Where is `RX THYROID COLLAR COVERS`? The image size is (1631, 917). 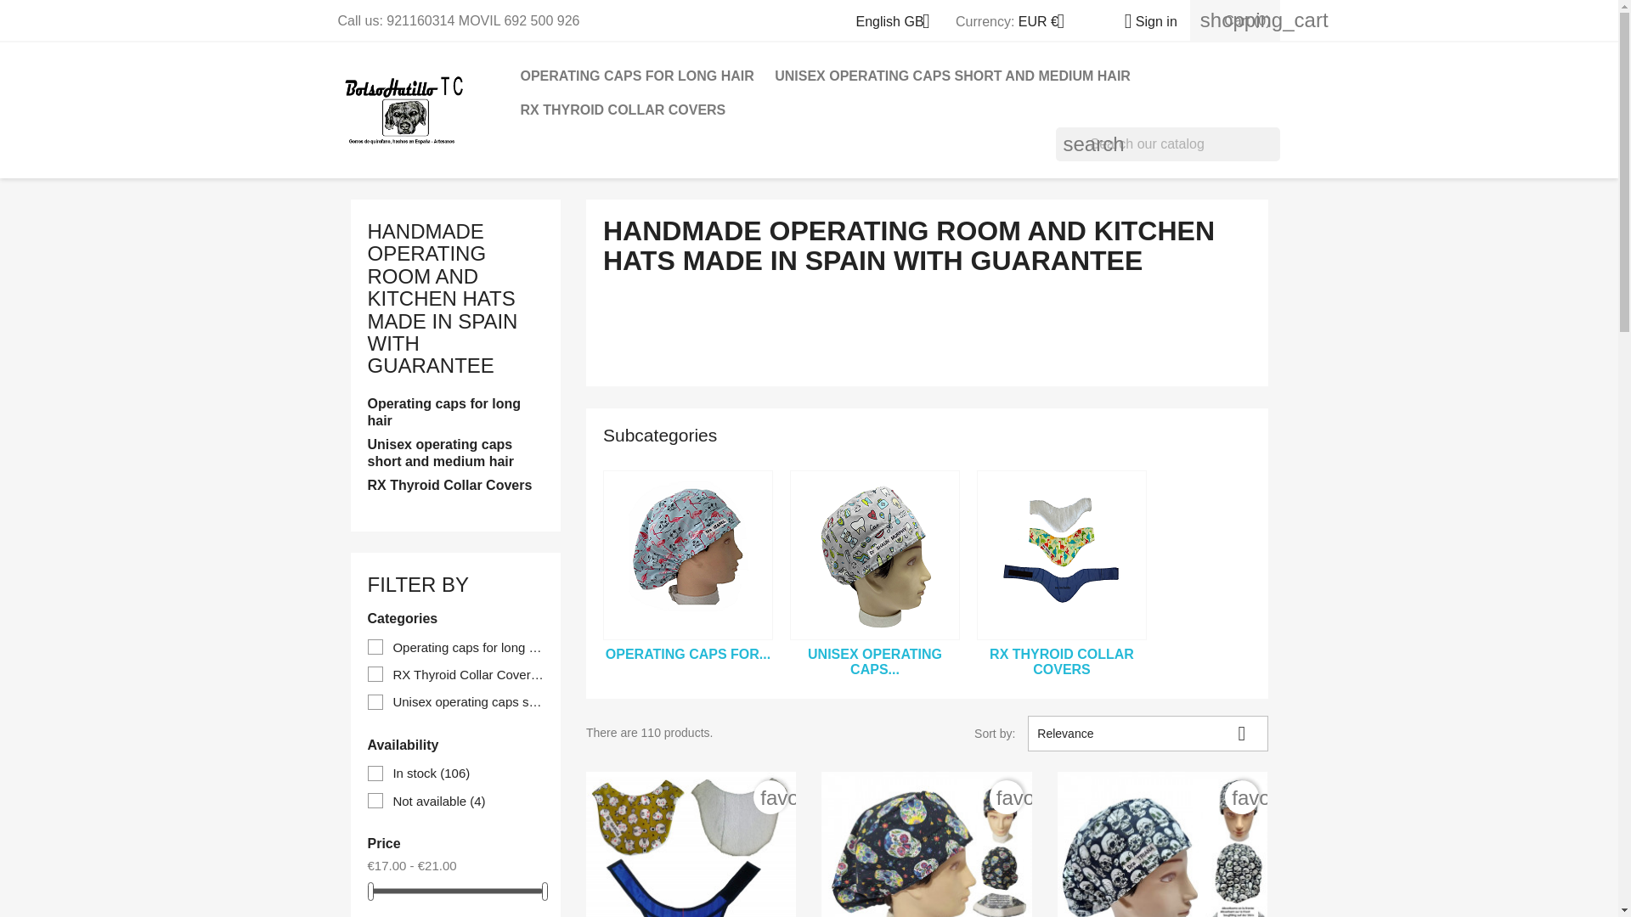
RX THYROID COLLAR COVERS is located at coordinates (1062, 662).